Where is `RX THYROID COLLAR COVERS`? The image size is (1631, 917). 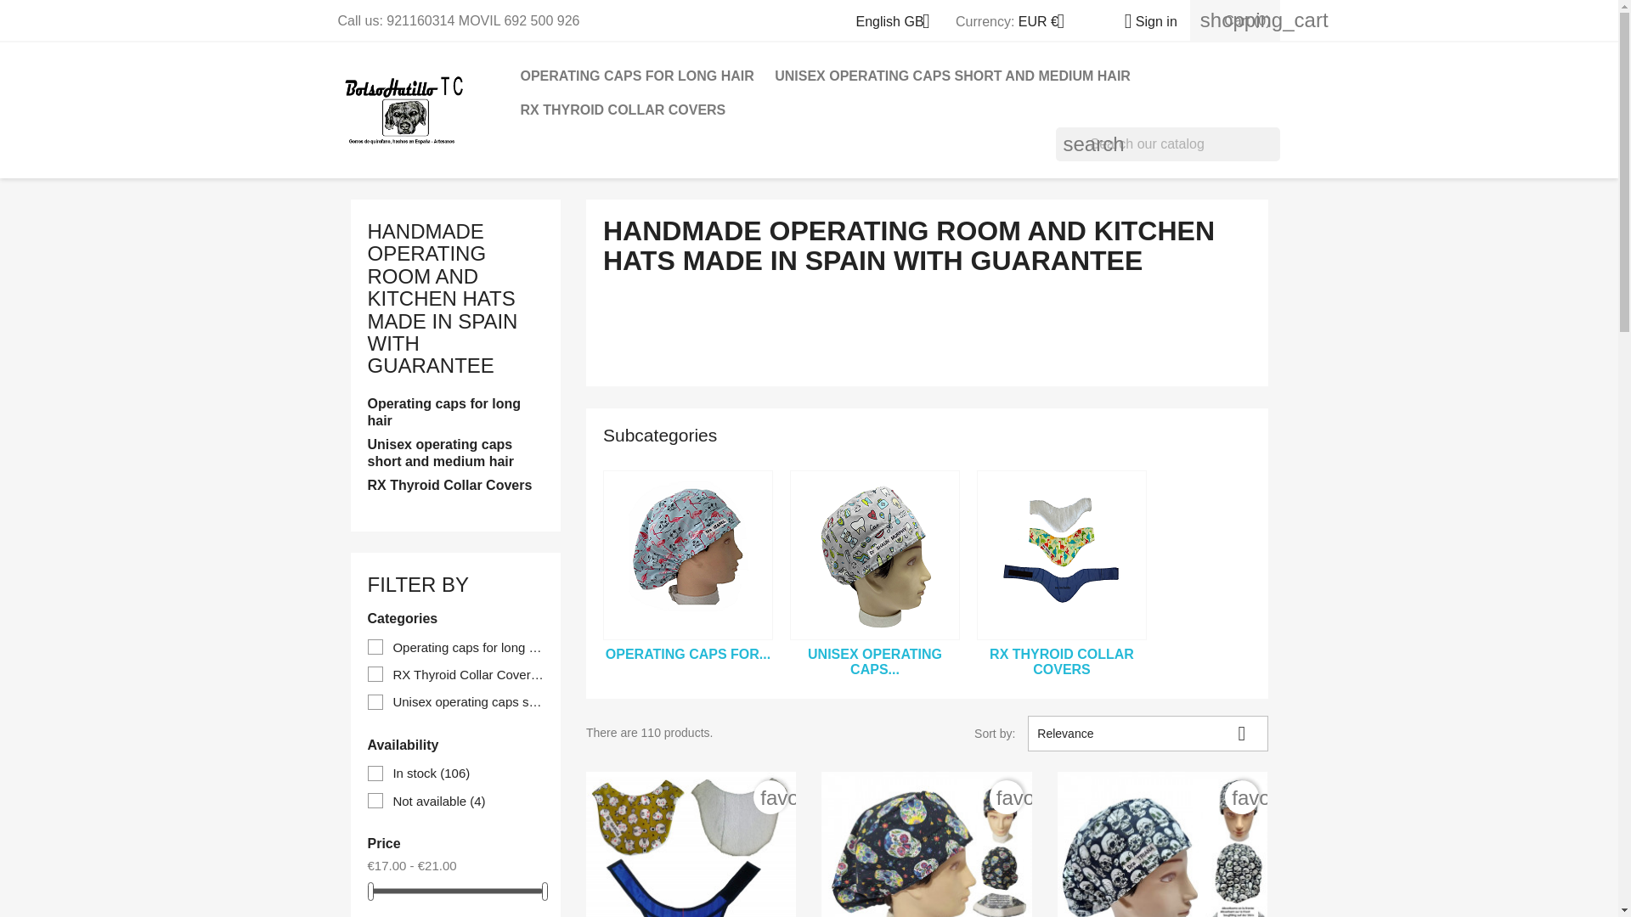
RX THYROID COLLAR COVERS is located at coordinates (1062, 662).